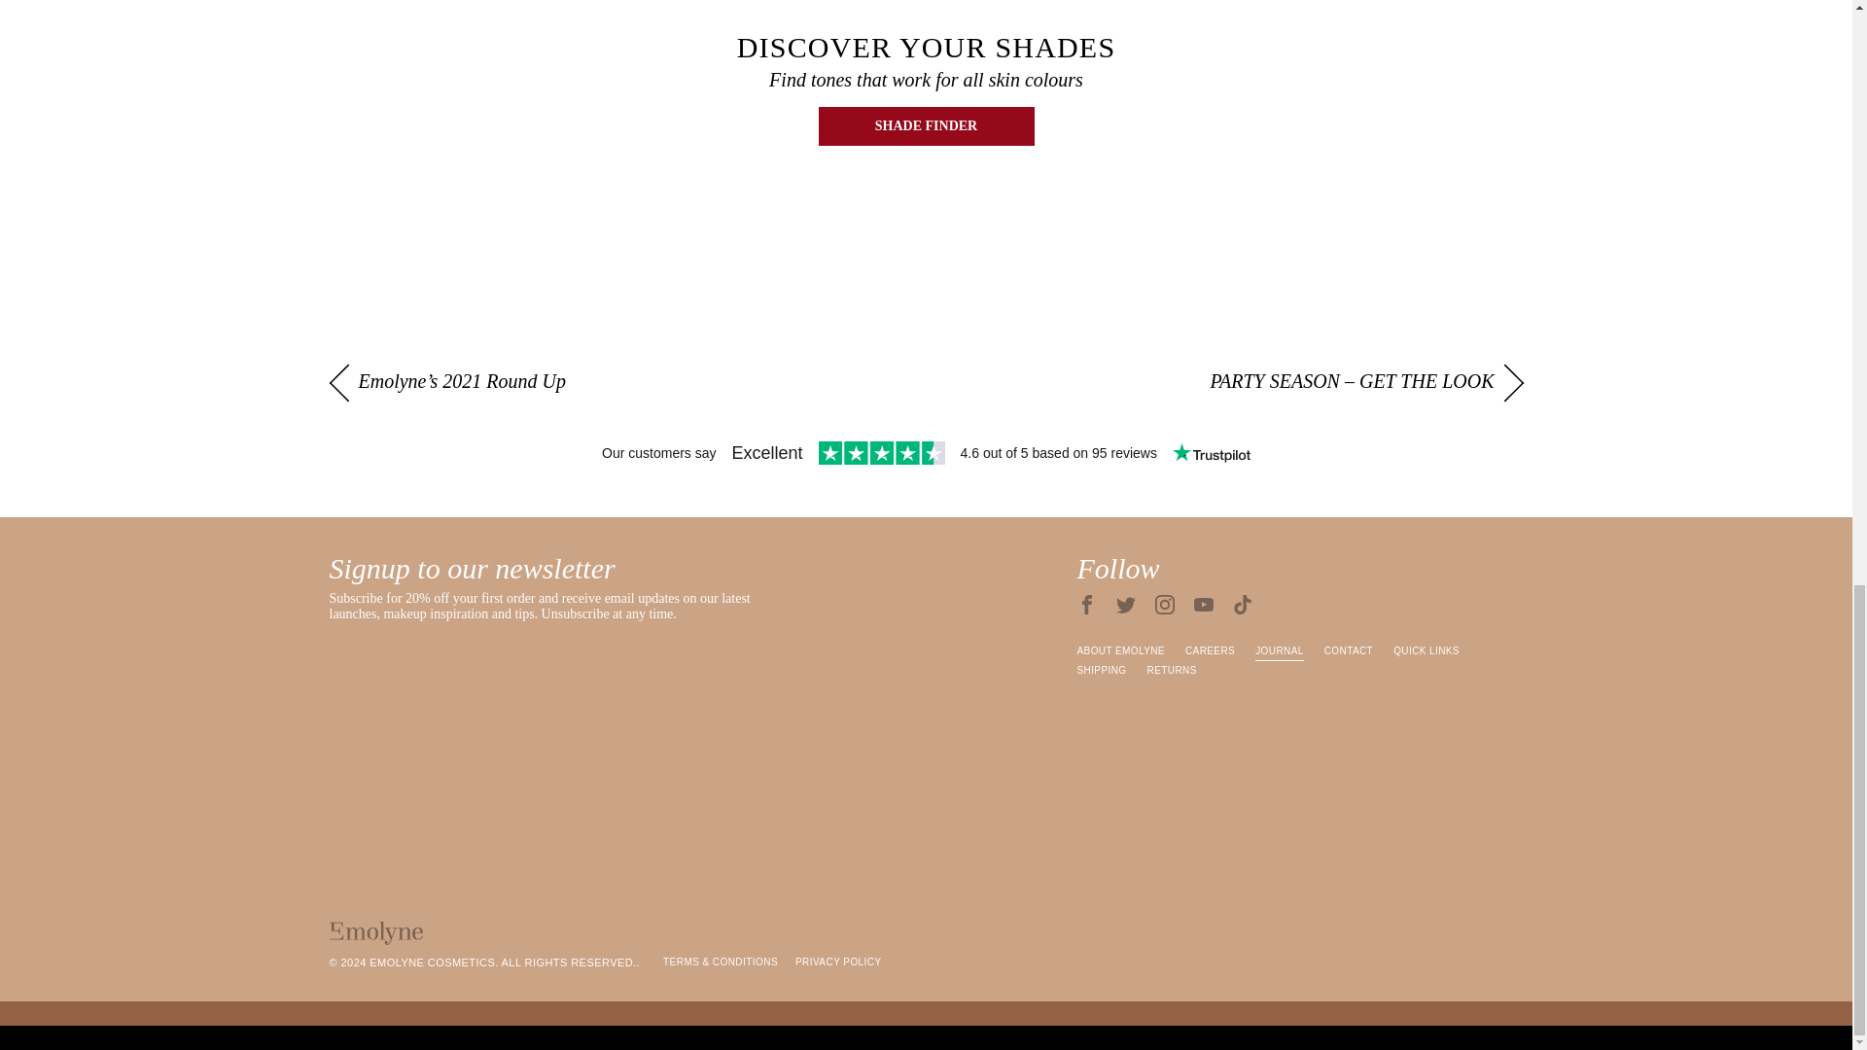 This screenshot has width=1867, height=1050. I want to click on PRIVACY POLICY, so click(838, 962).